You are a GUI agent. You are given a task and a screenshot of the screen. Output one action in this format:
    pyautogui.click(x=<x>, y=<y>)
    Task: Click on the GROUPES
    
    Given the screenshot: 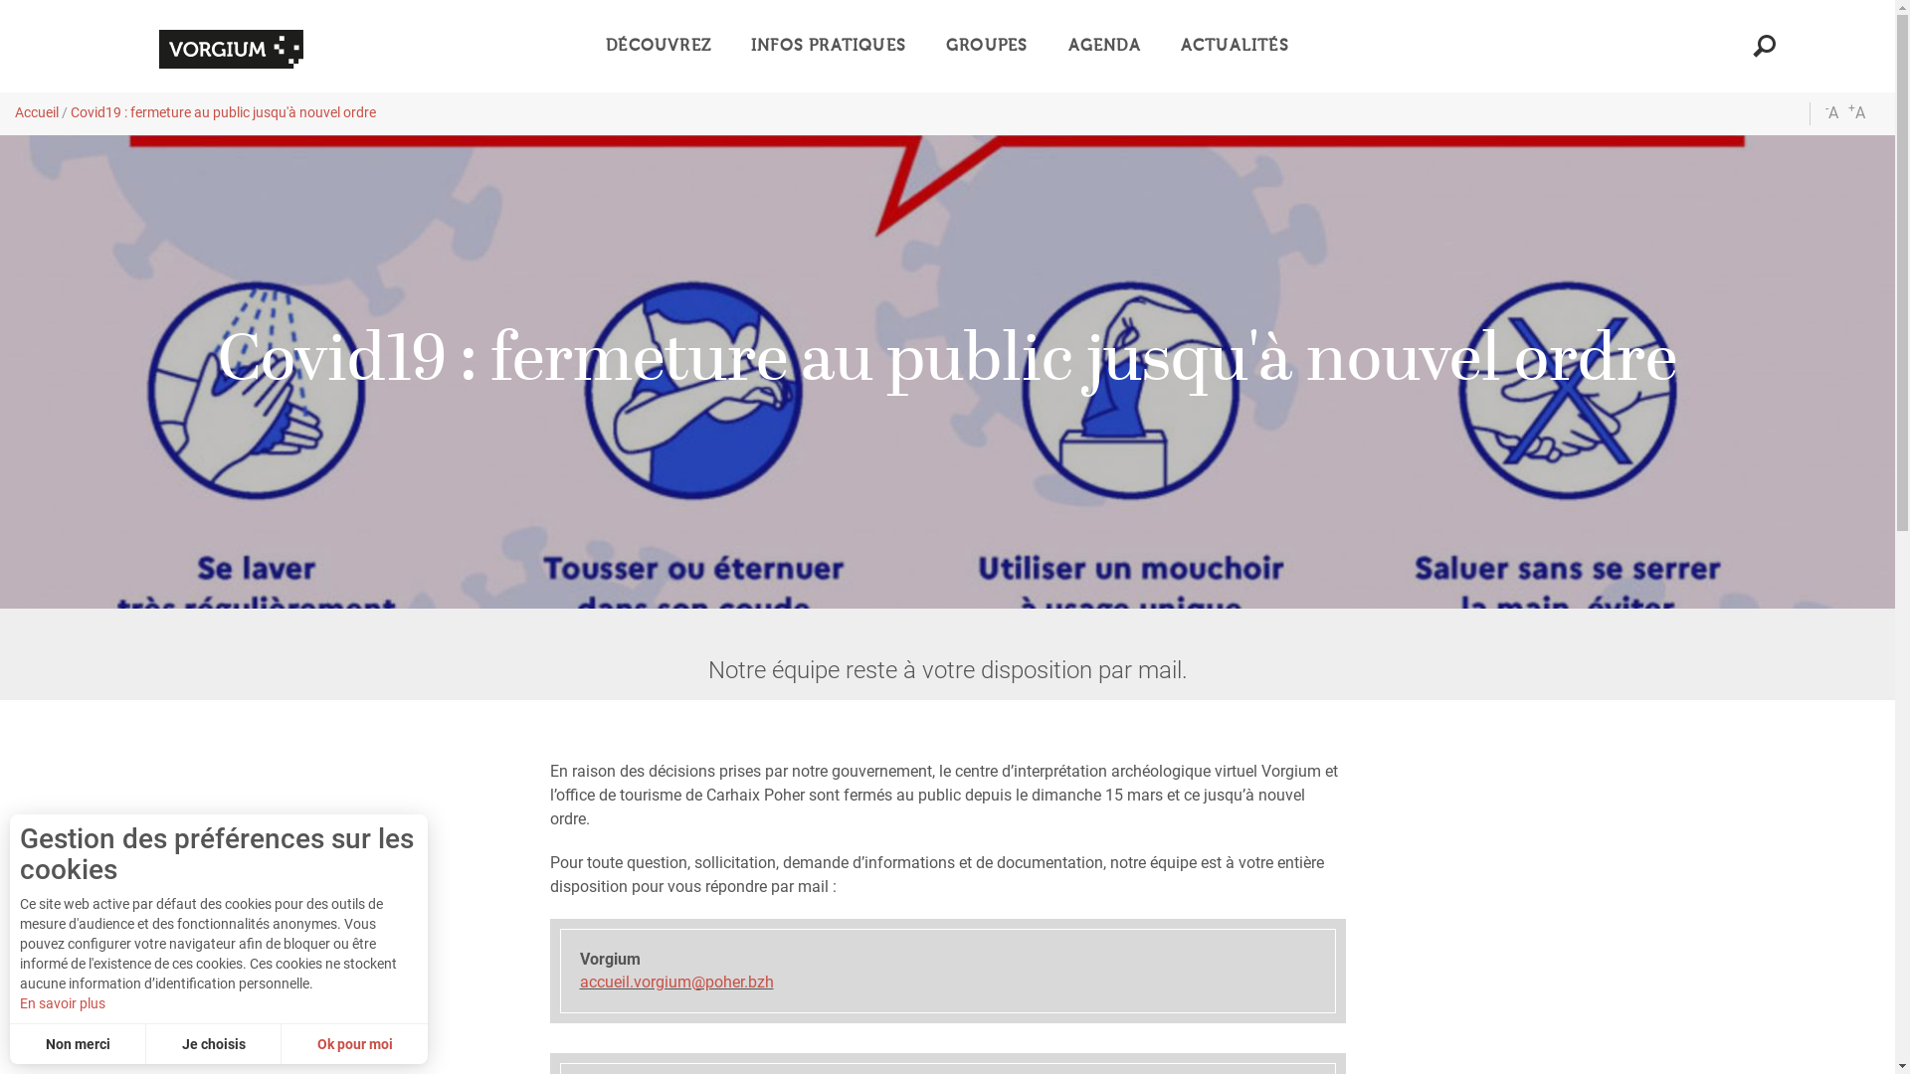 What is the action you would take?
    pyautogui.click(x=987, y=46)
    